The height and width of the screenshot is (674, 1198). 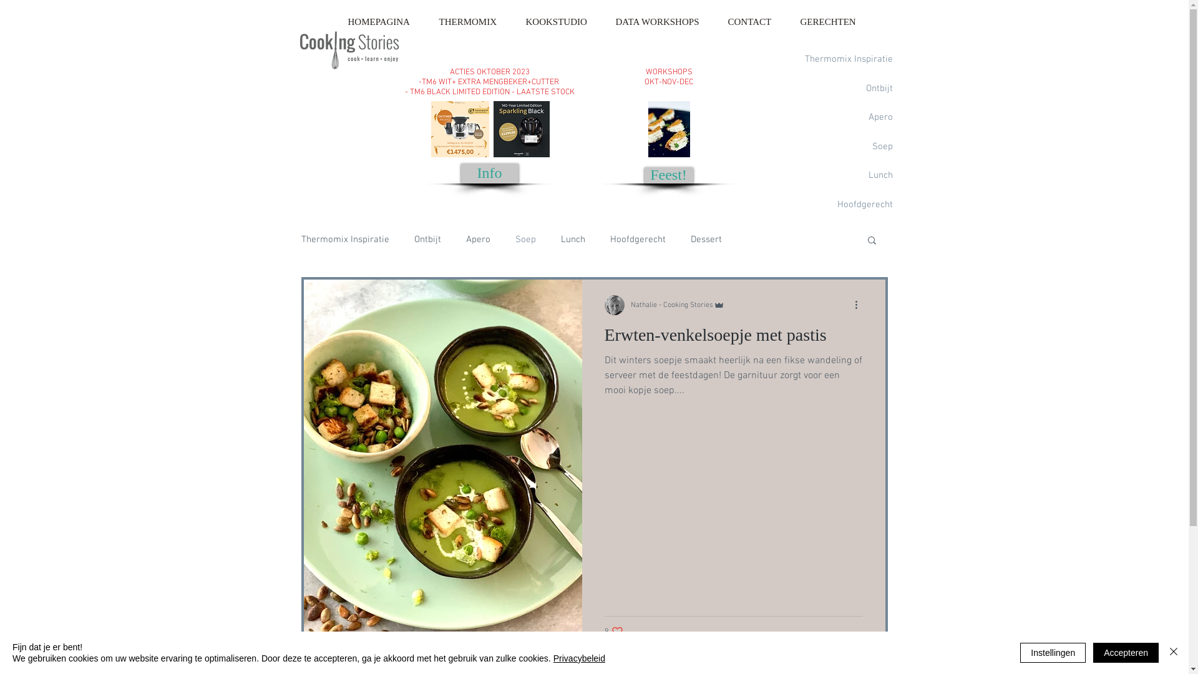 I want to click on Thermomix Inspiratie, so click(x=344, y=238).